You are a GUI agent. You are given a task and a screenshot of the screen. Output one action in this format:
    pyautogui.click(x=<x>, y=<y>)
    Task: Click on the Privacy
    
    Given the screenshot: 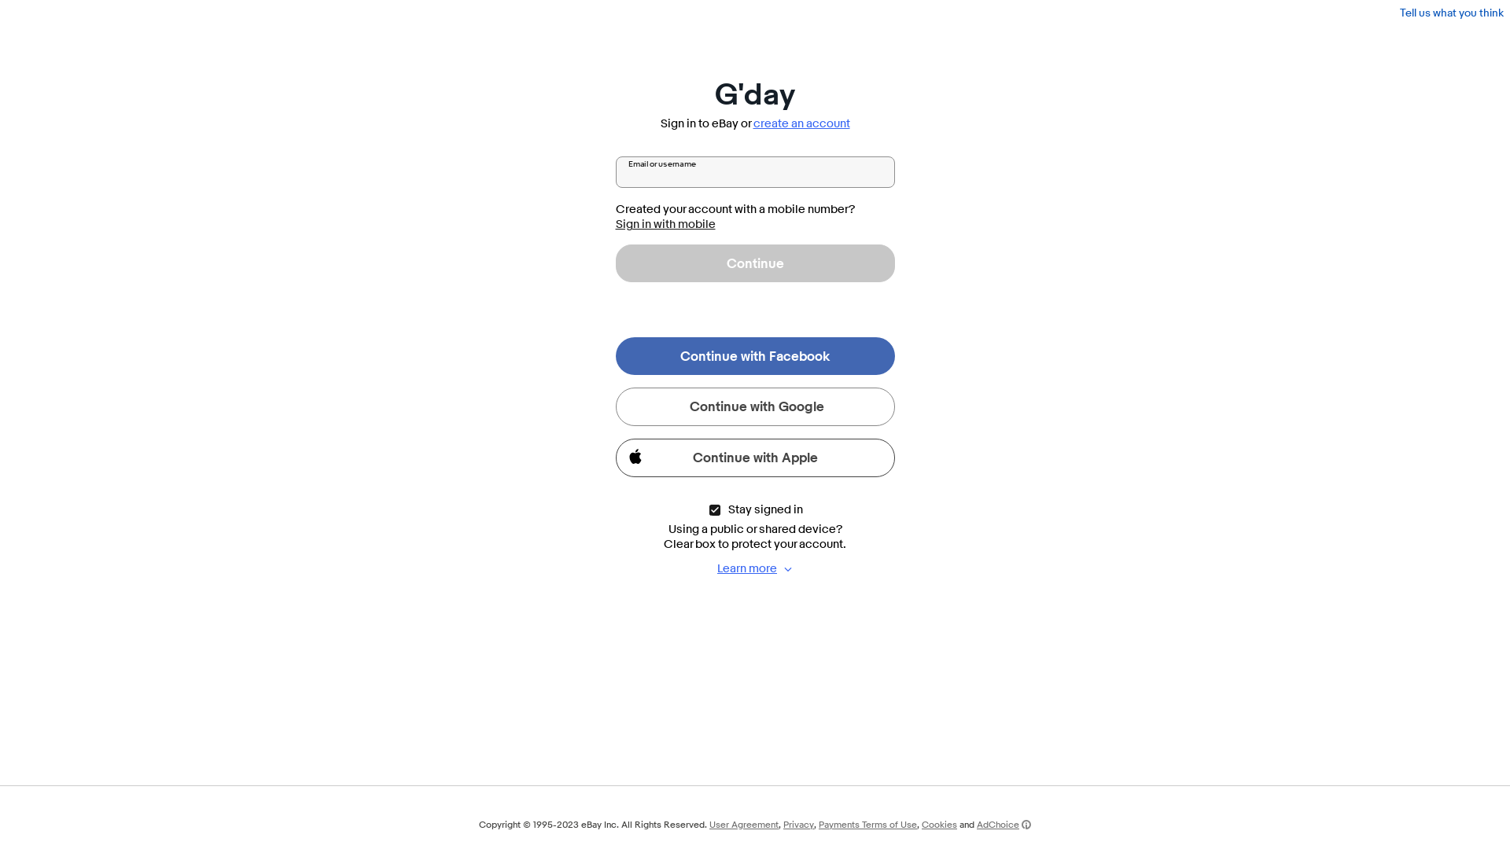 What is the action you would take?
    pyautogui.click(x=799, y=824)
    